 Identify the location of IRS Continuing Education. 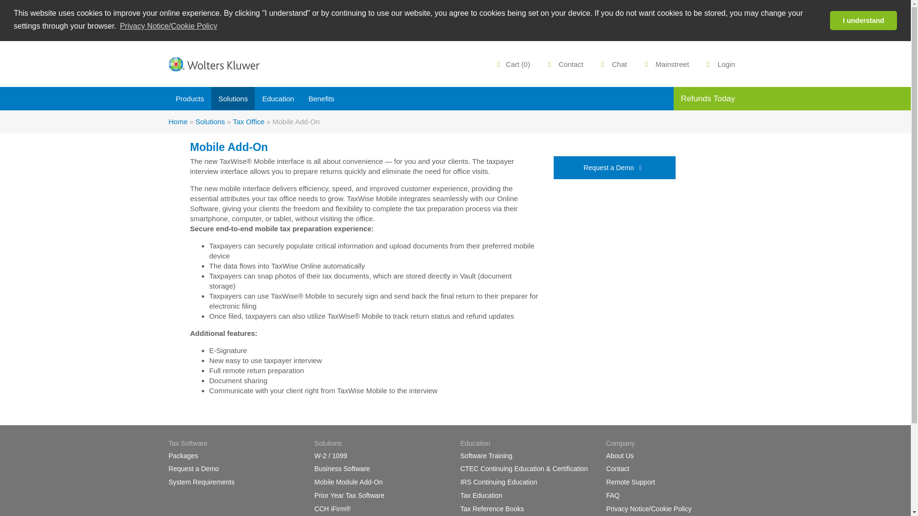
(499, 482).